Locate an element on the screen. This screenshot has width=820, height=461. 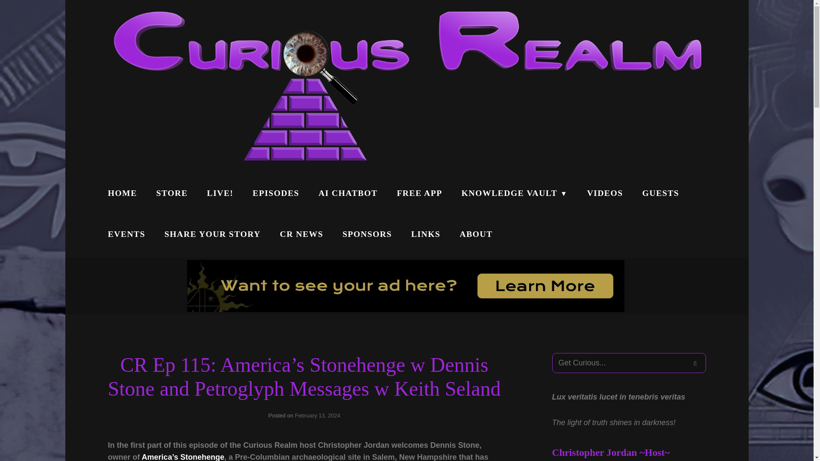
EVENTS is located at coordinates (126, 234).